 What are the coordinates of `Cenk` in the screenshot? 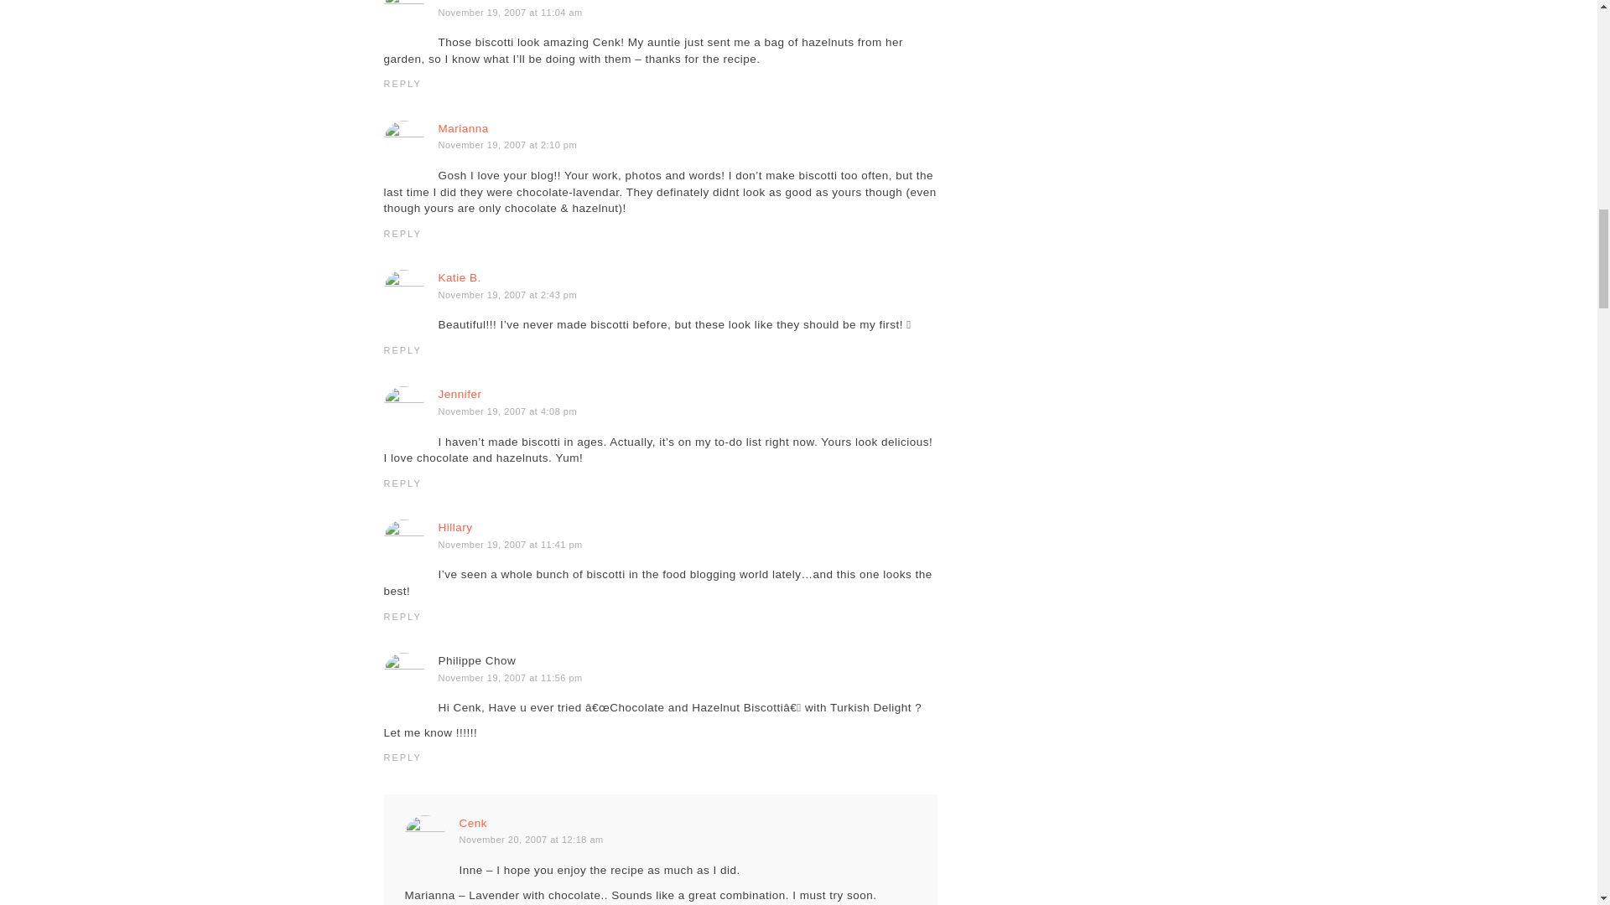 It's located at (473, 823).